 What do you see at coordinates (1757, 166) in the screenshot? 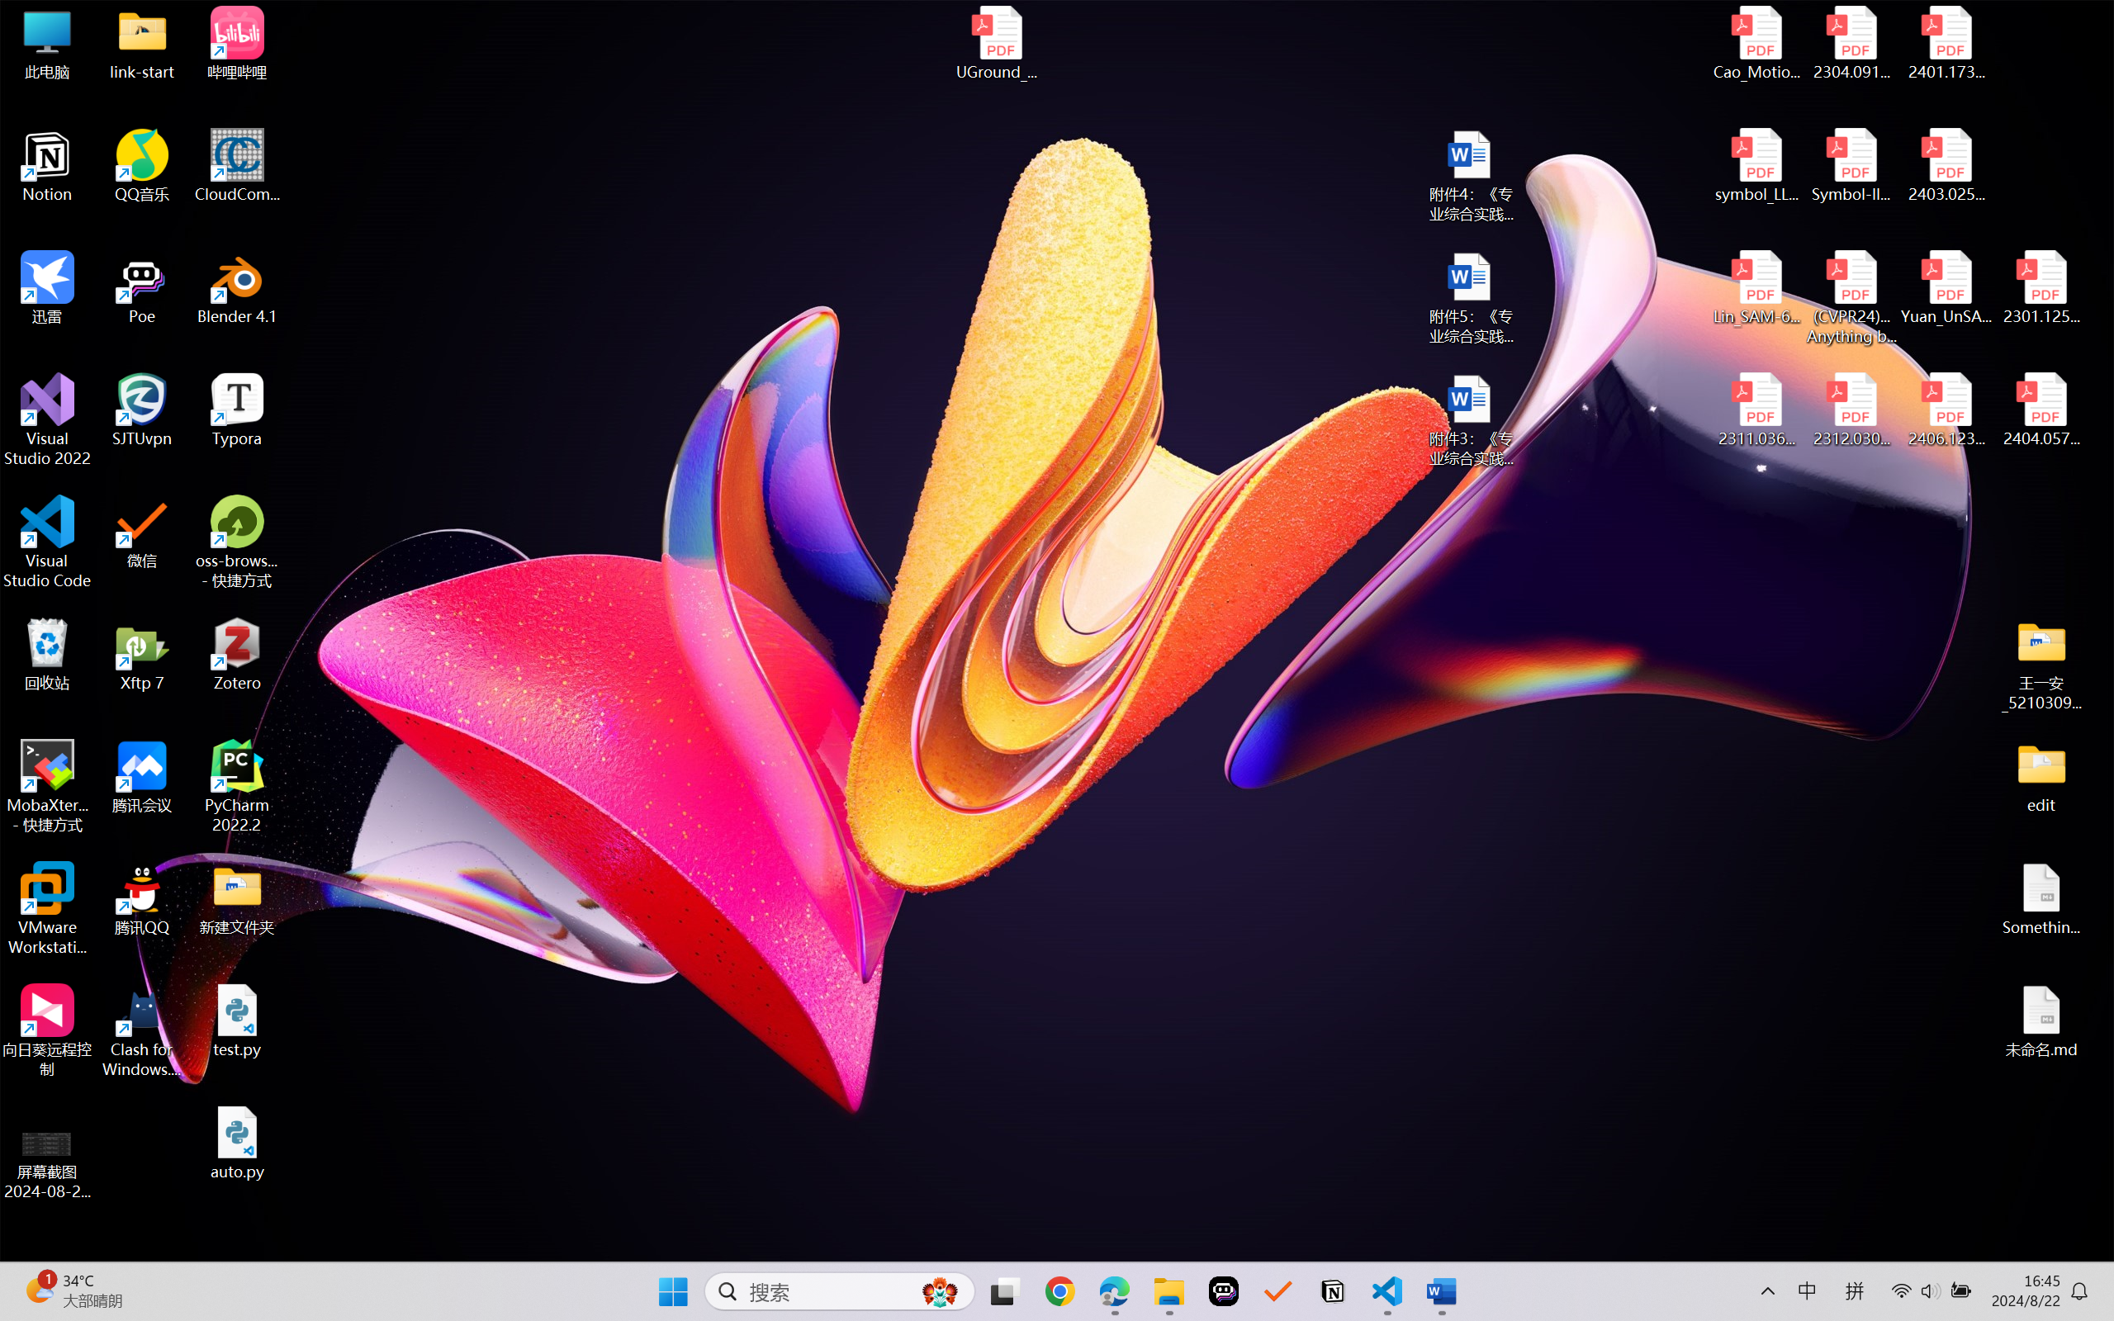
I see `symbol_LLM.pdf` at bounding box center [1757, 166].